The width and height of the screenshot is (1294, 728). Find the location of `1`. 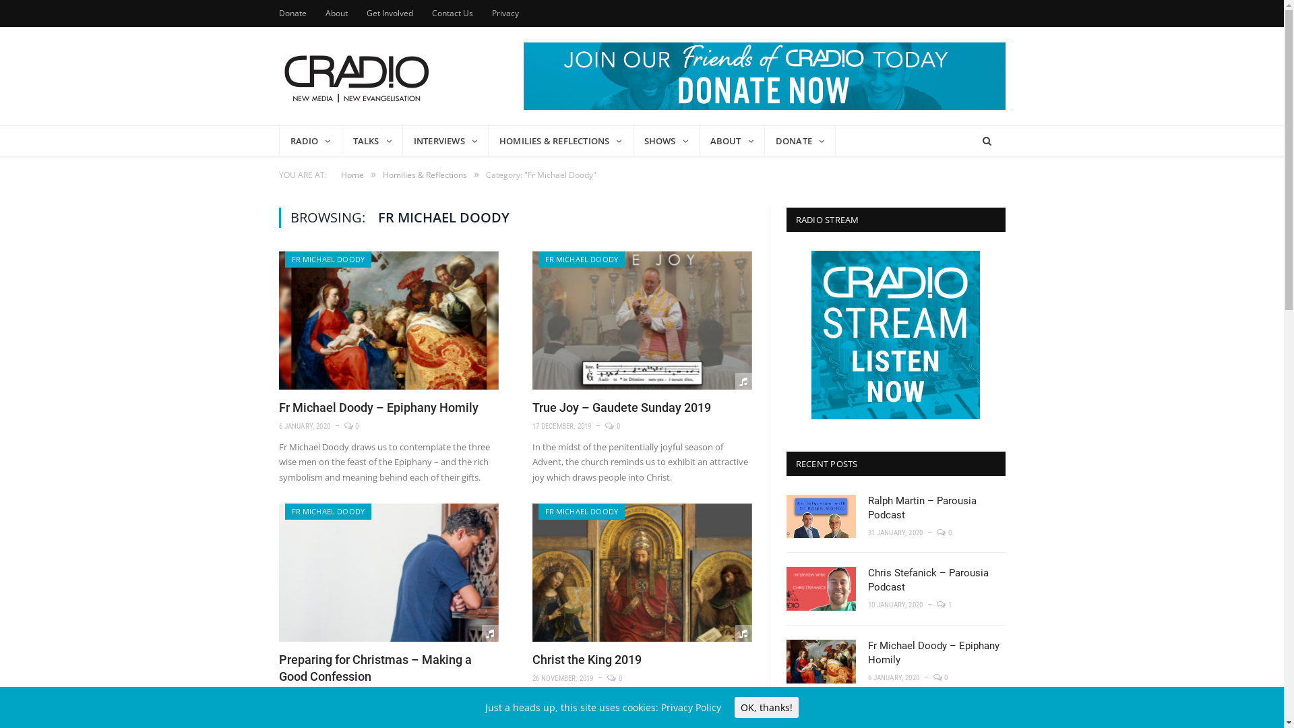

1 is located at coordinates (944, 605).